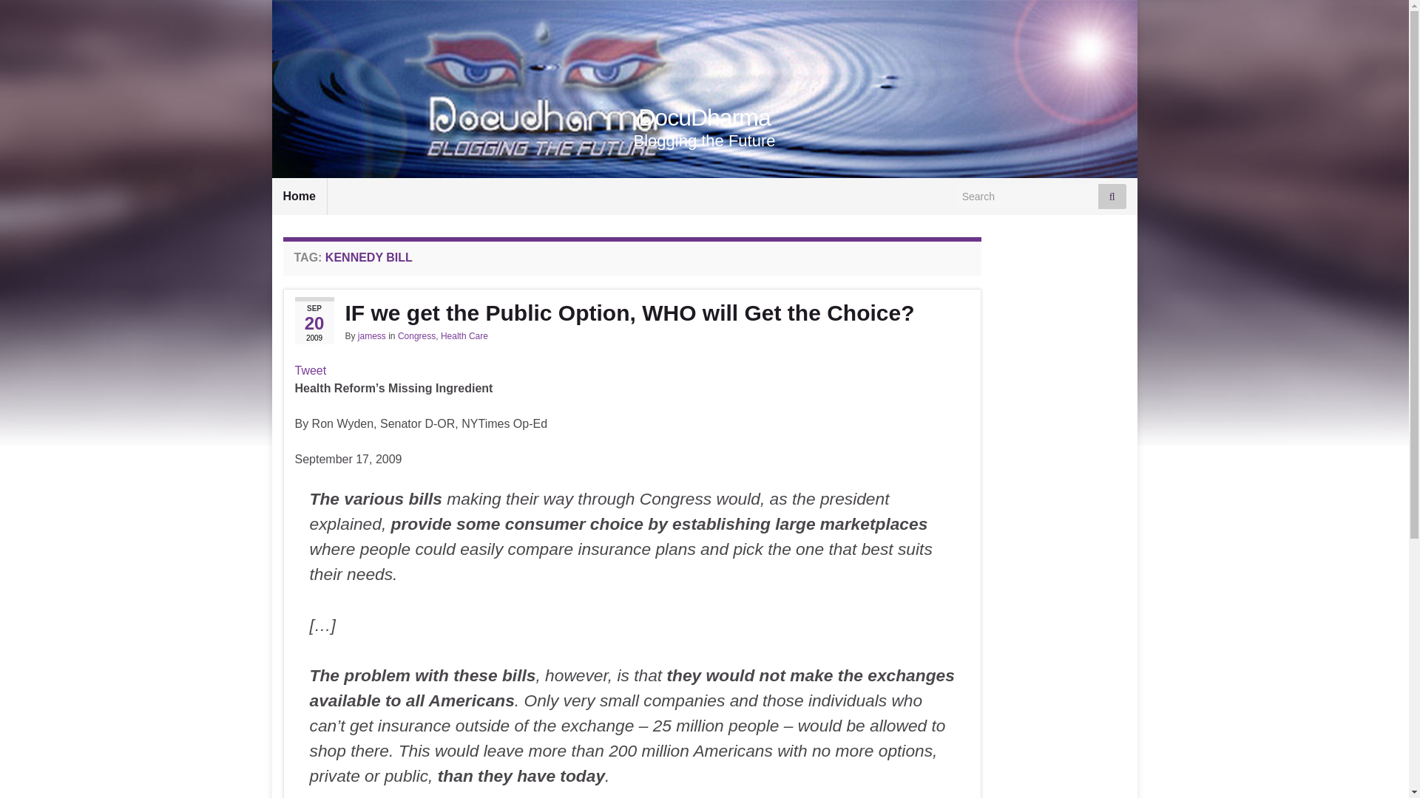 The width and height of the screenshot is (1420, 798). I want to click on Health Care, so click(464, 336).